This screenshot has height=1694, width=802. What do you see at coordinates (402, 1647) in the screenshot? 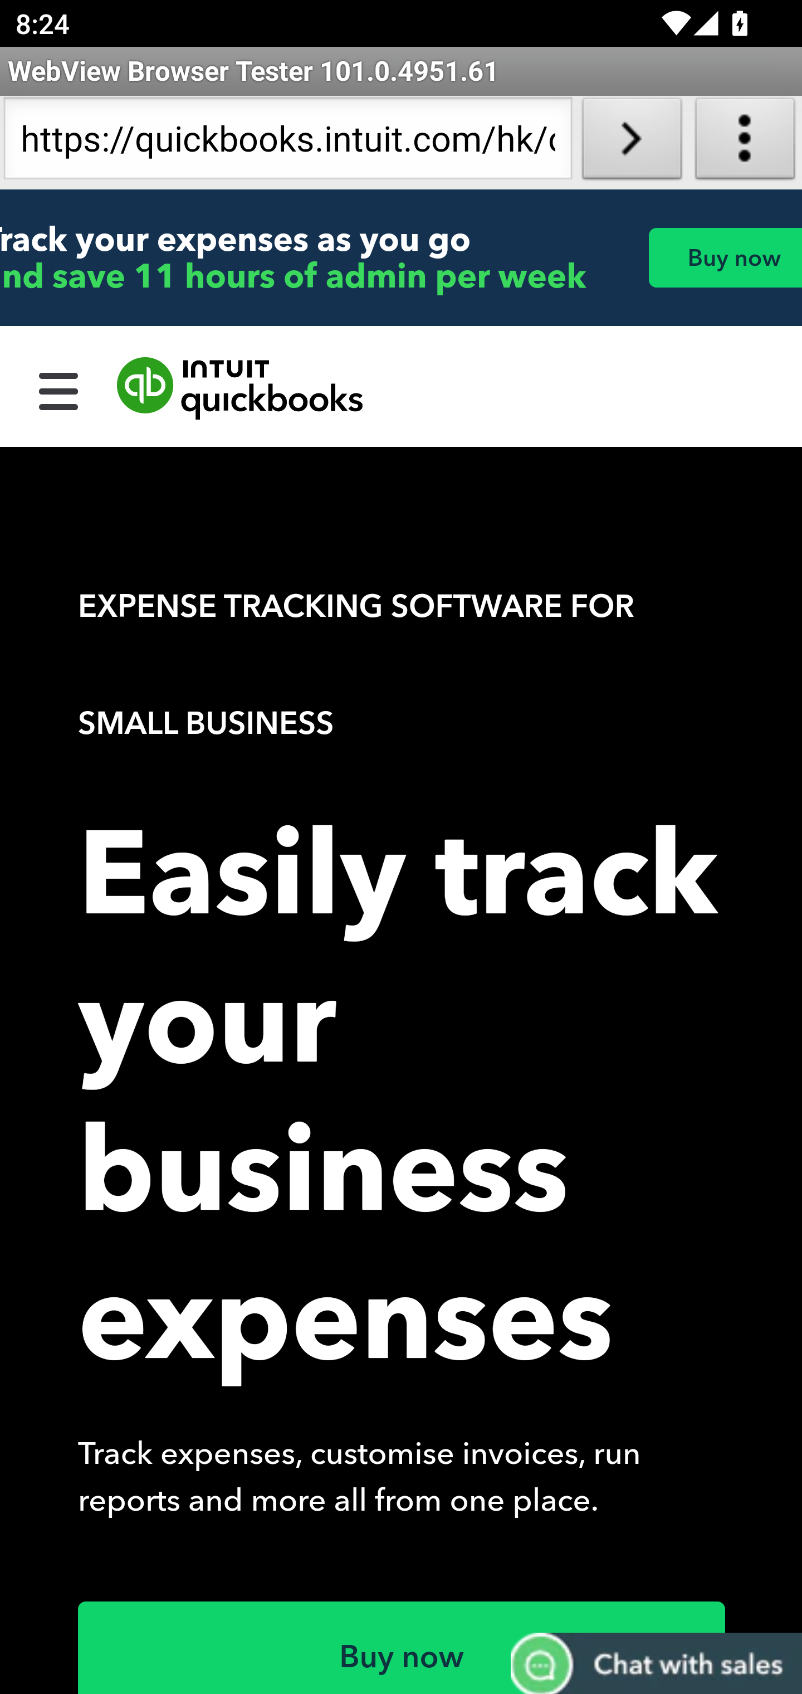
I see `Buy now` at bounding box center [402, 1647].